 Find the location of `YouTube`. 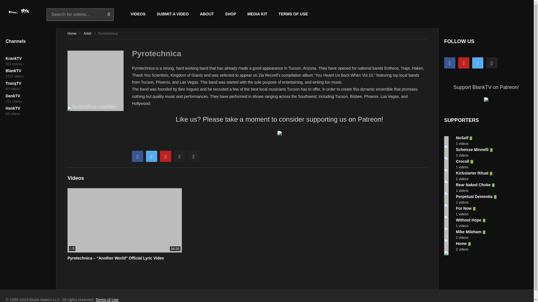

YouTube is located at coordinates (463, 63).